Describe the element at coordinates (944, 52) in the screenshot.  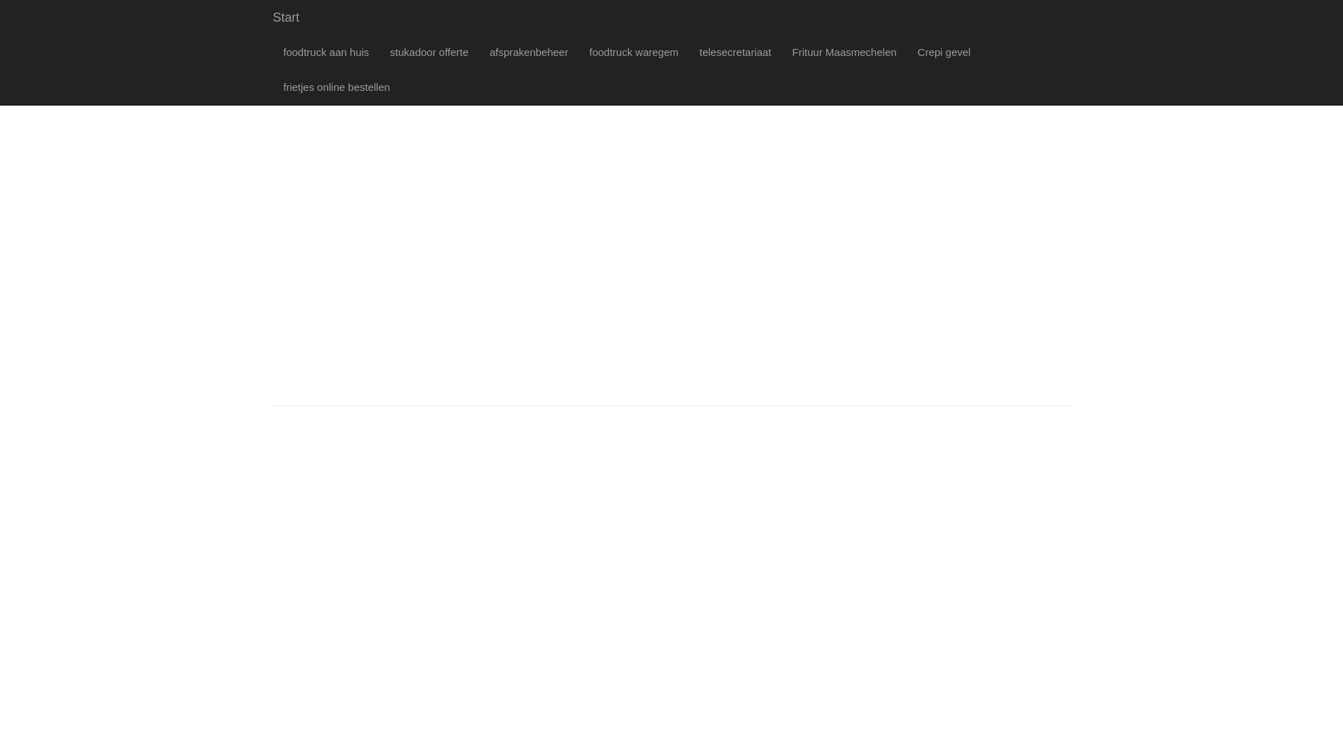
I see `Crepi gevel` at that location.